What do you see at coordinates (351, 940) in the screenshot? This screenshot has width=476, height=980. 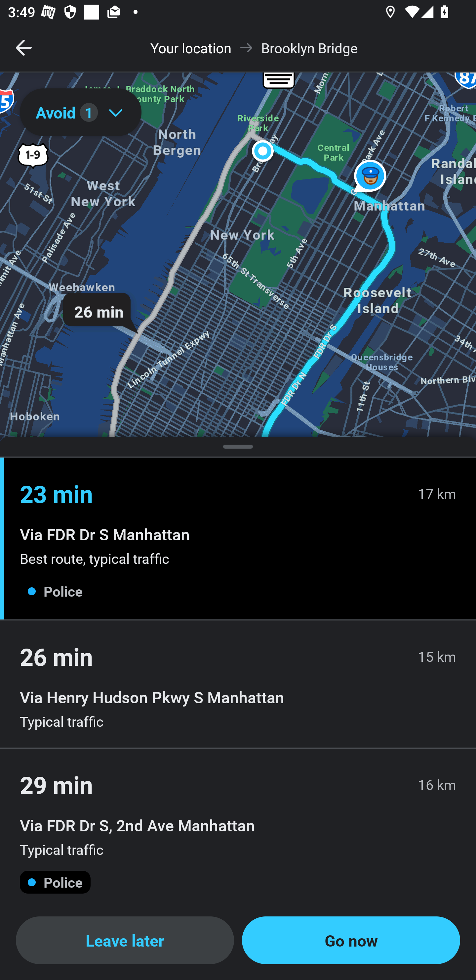 I see `Go now` at bounding box center [351, 940].